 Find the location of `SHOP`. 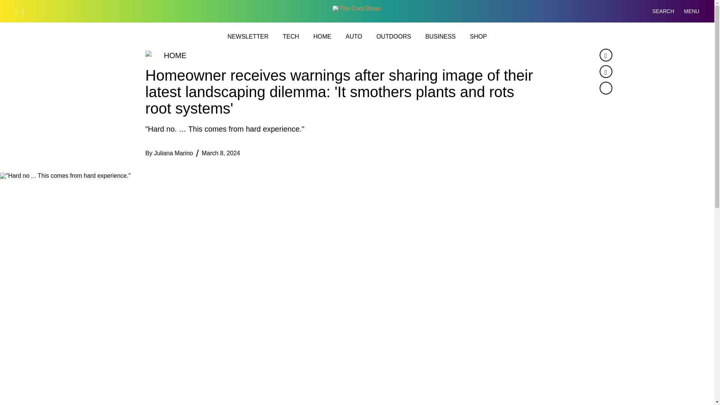

SHOP is located at coordinates (478, 36).